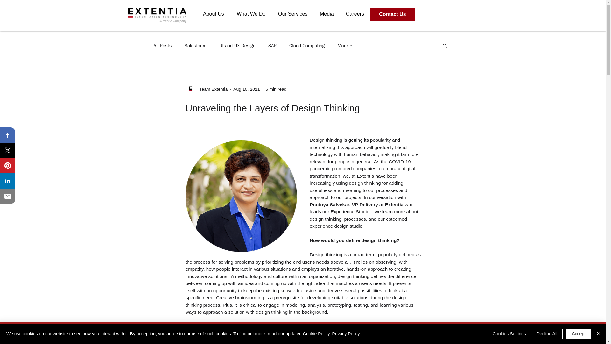  What do you see at coordinates (276, 89) in the screenshot?
I see `5 min read` at bounding box center [276, 89].